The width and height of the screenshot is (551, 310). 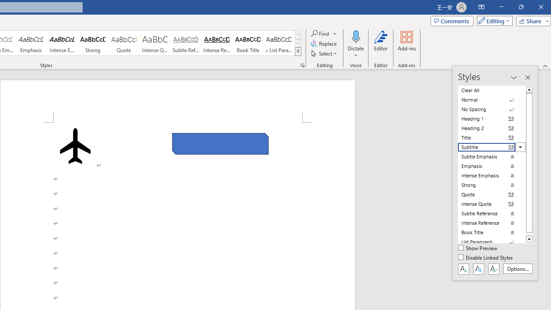 I want to click on Subtle Reference, so click(x=186, y=43).